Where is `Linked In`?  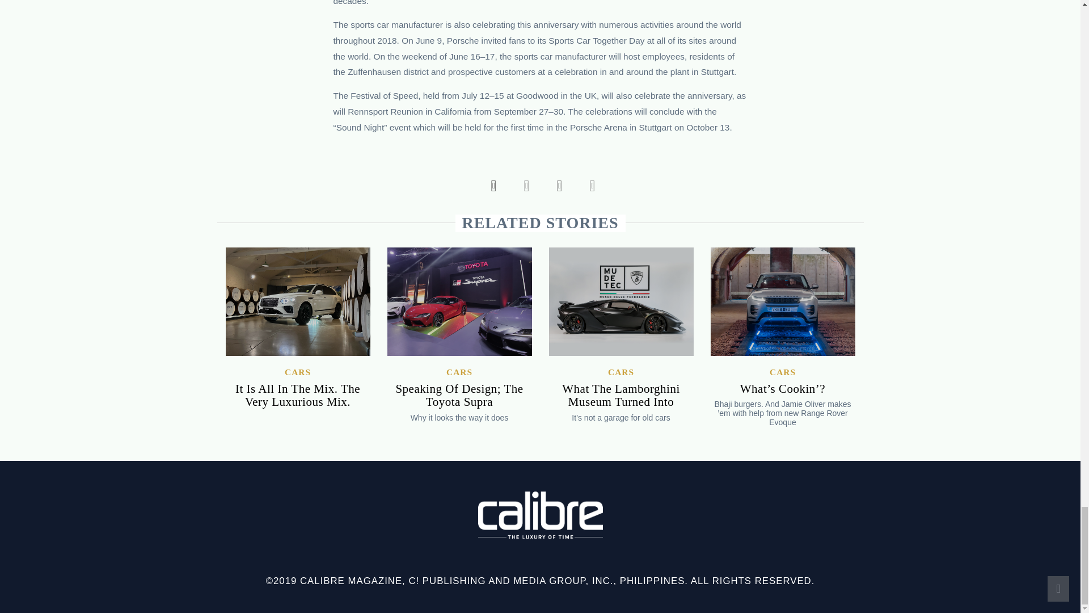
Linked In is located at coordinates (589, 185).